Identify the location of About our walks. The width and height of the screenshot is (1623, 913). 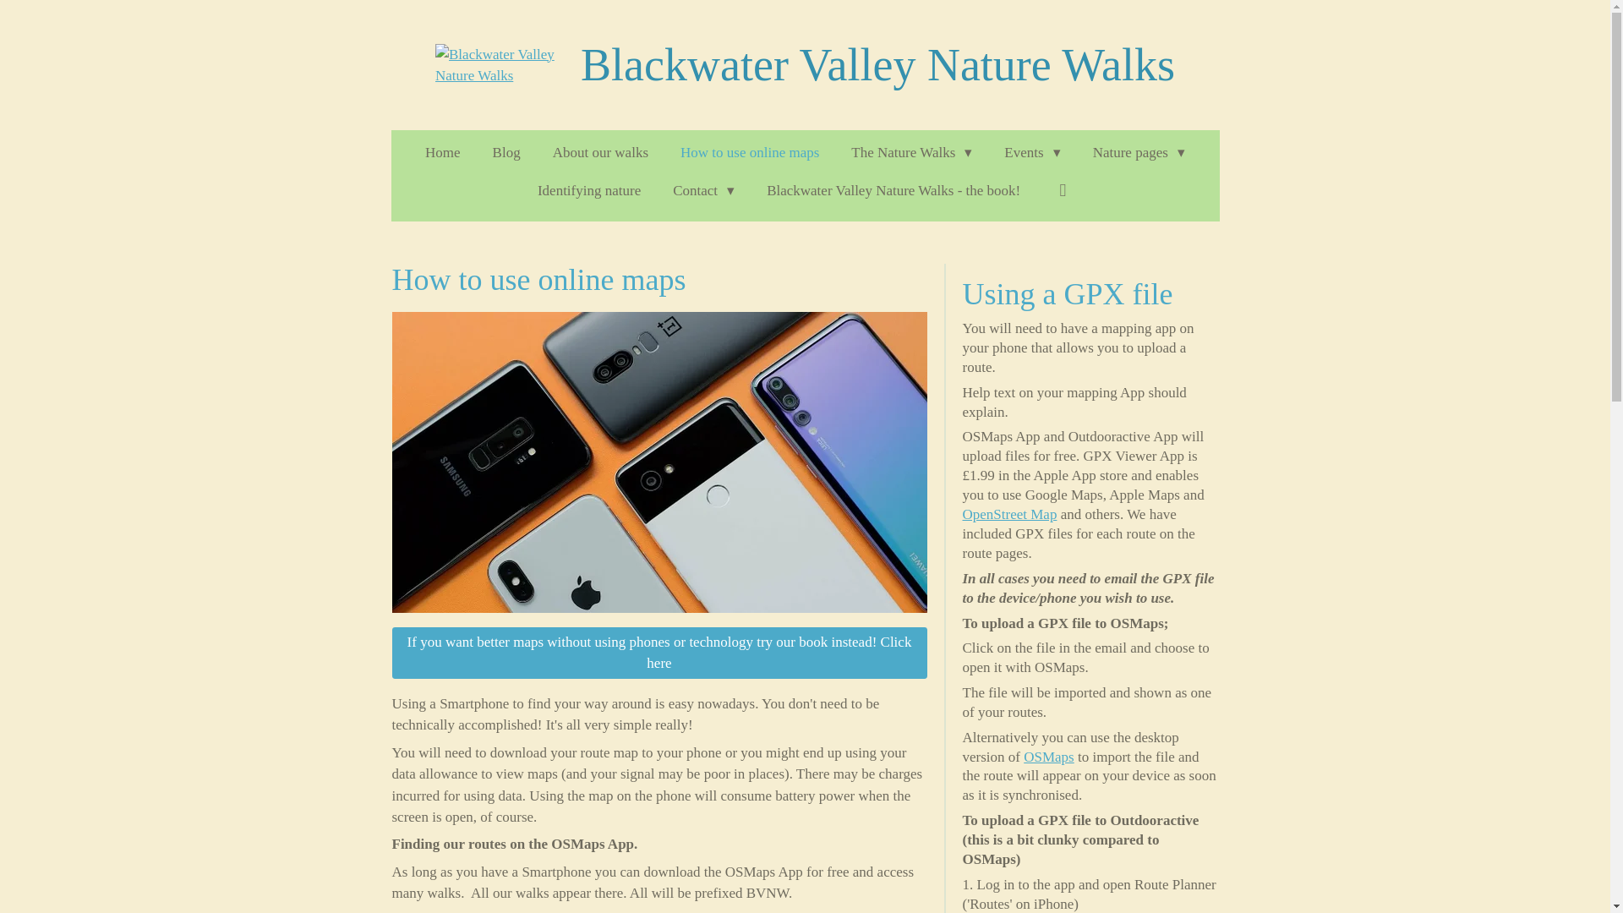
(600, 152).